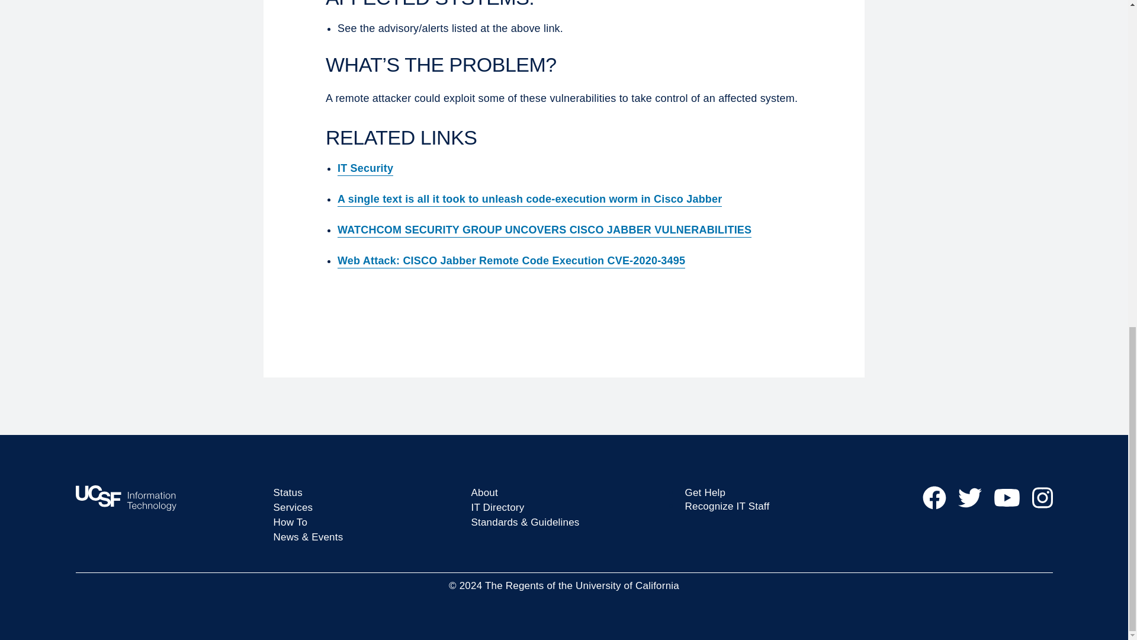  Describe the element at coordinates (365, 168) in the screenshot. I see `IT Security` at that location.